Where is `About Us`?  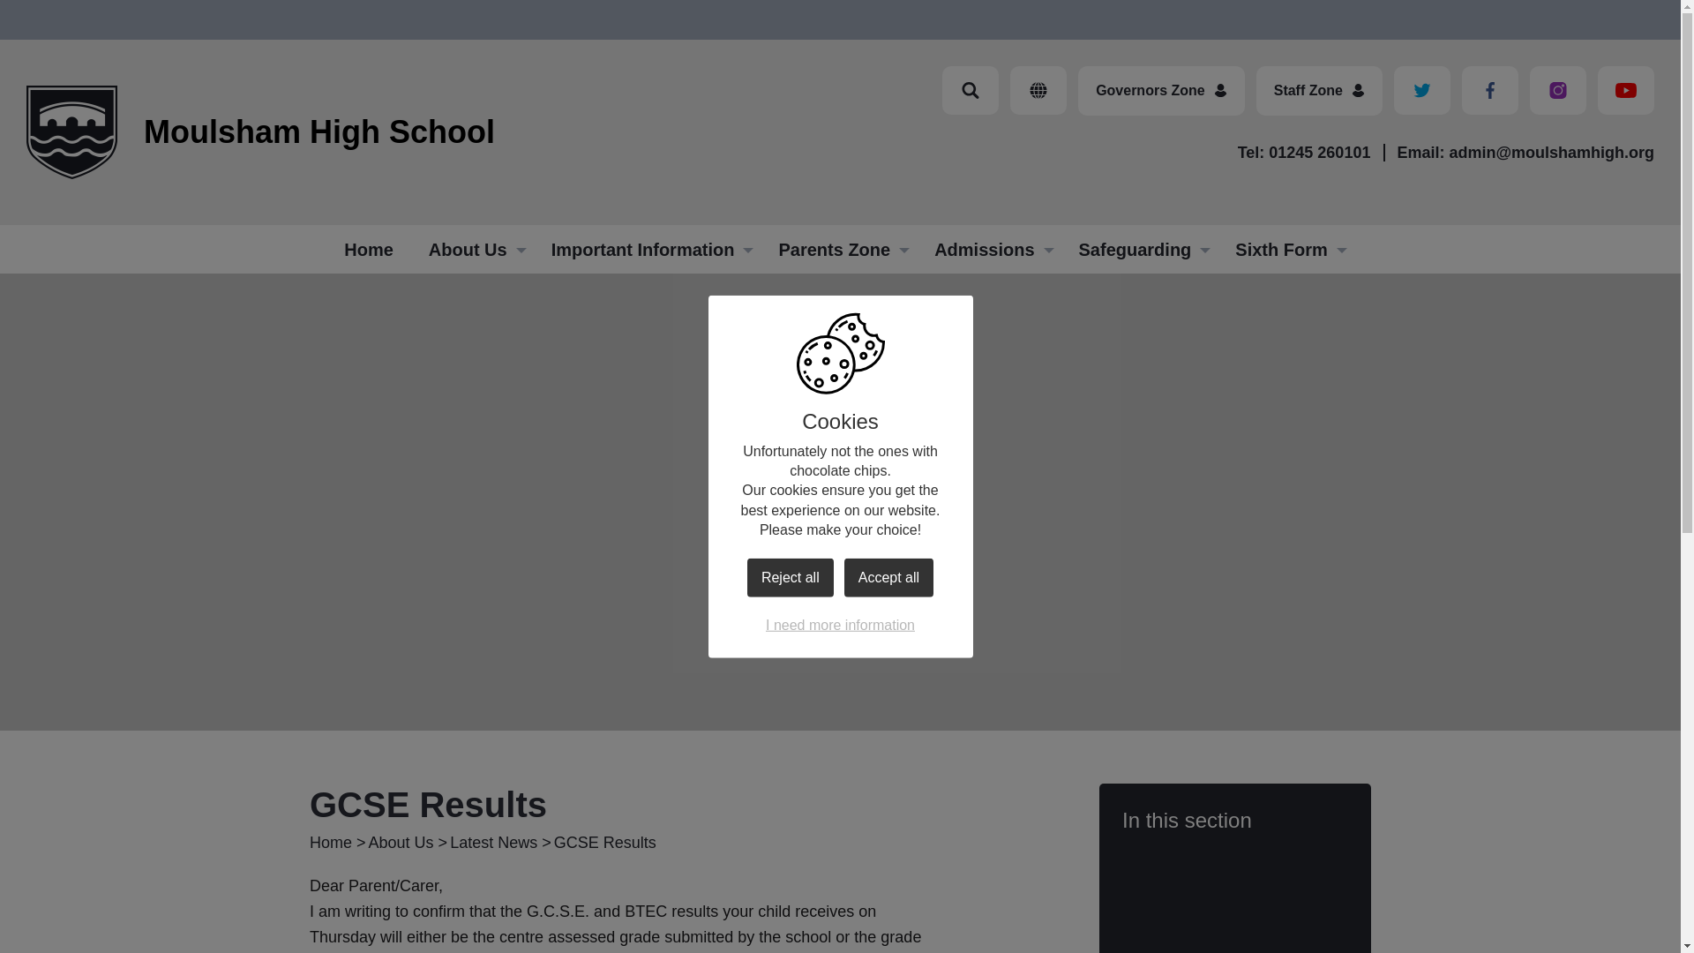
About Us is located at coordinates (971, 90).